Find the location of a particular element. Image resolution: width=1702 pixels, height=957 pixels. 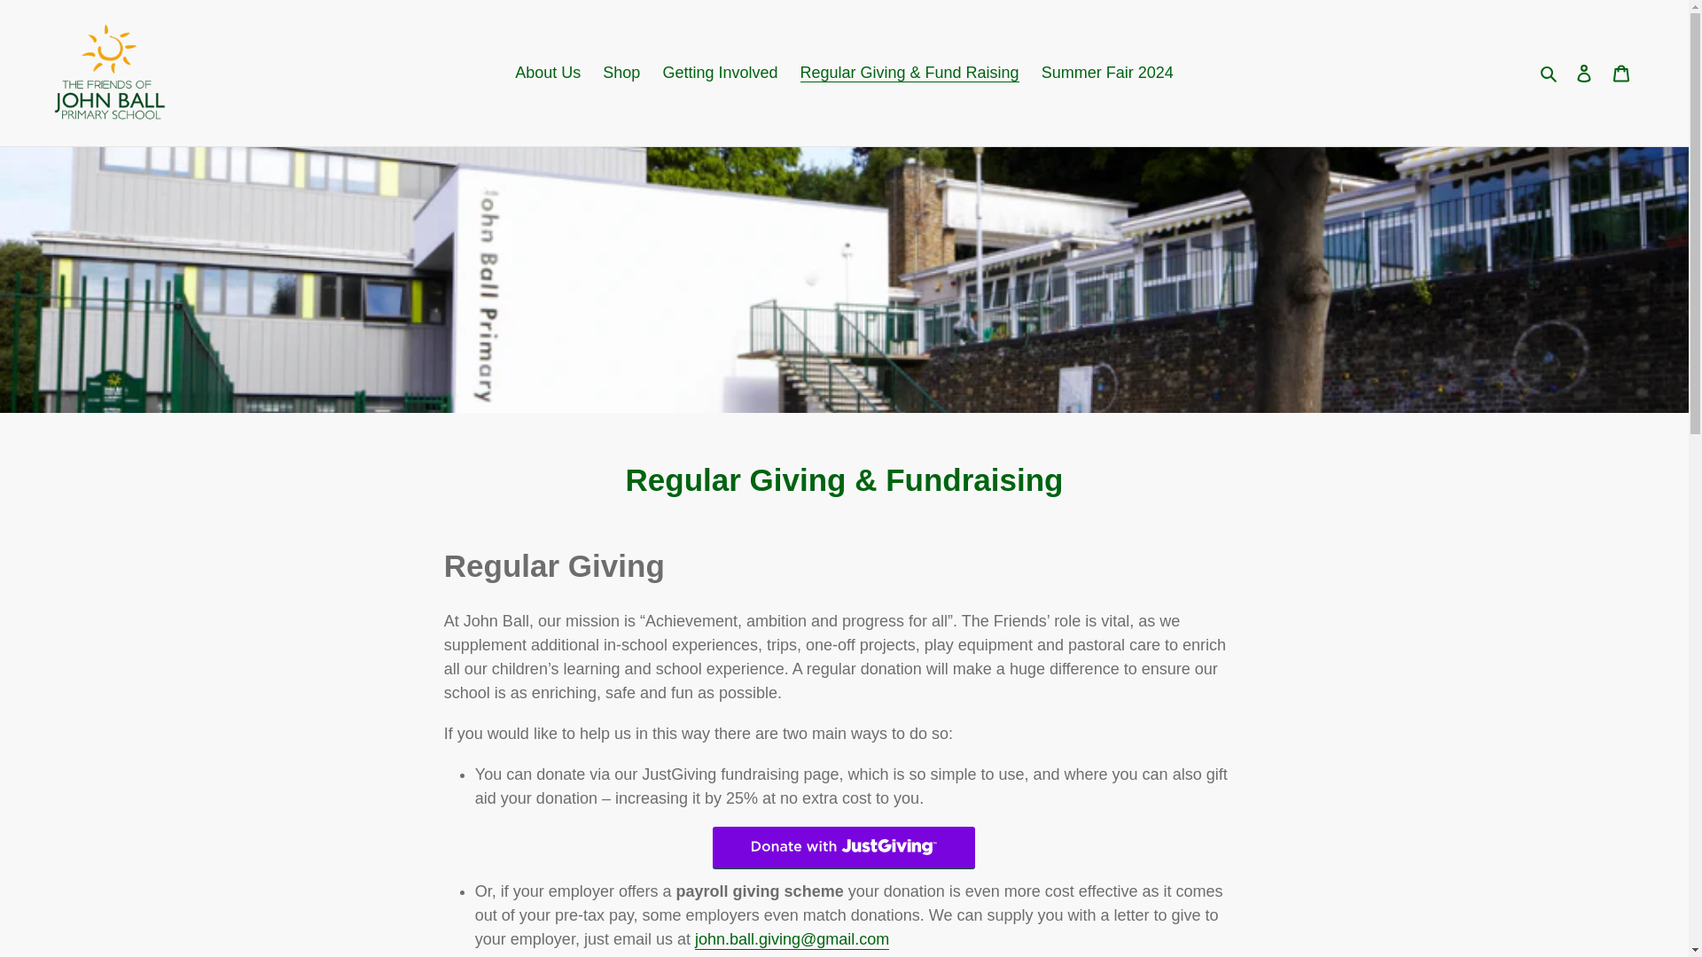

About Us is located at coordinates (547, 73).